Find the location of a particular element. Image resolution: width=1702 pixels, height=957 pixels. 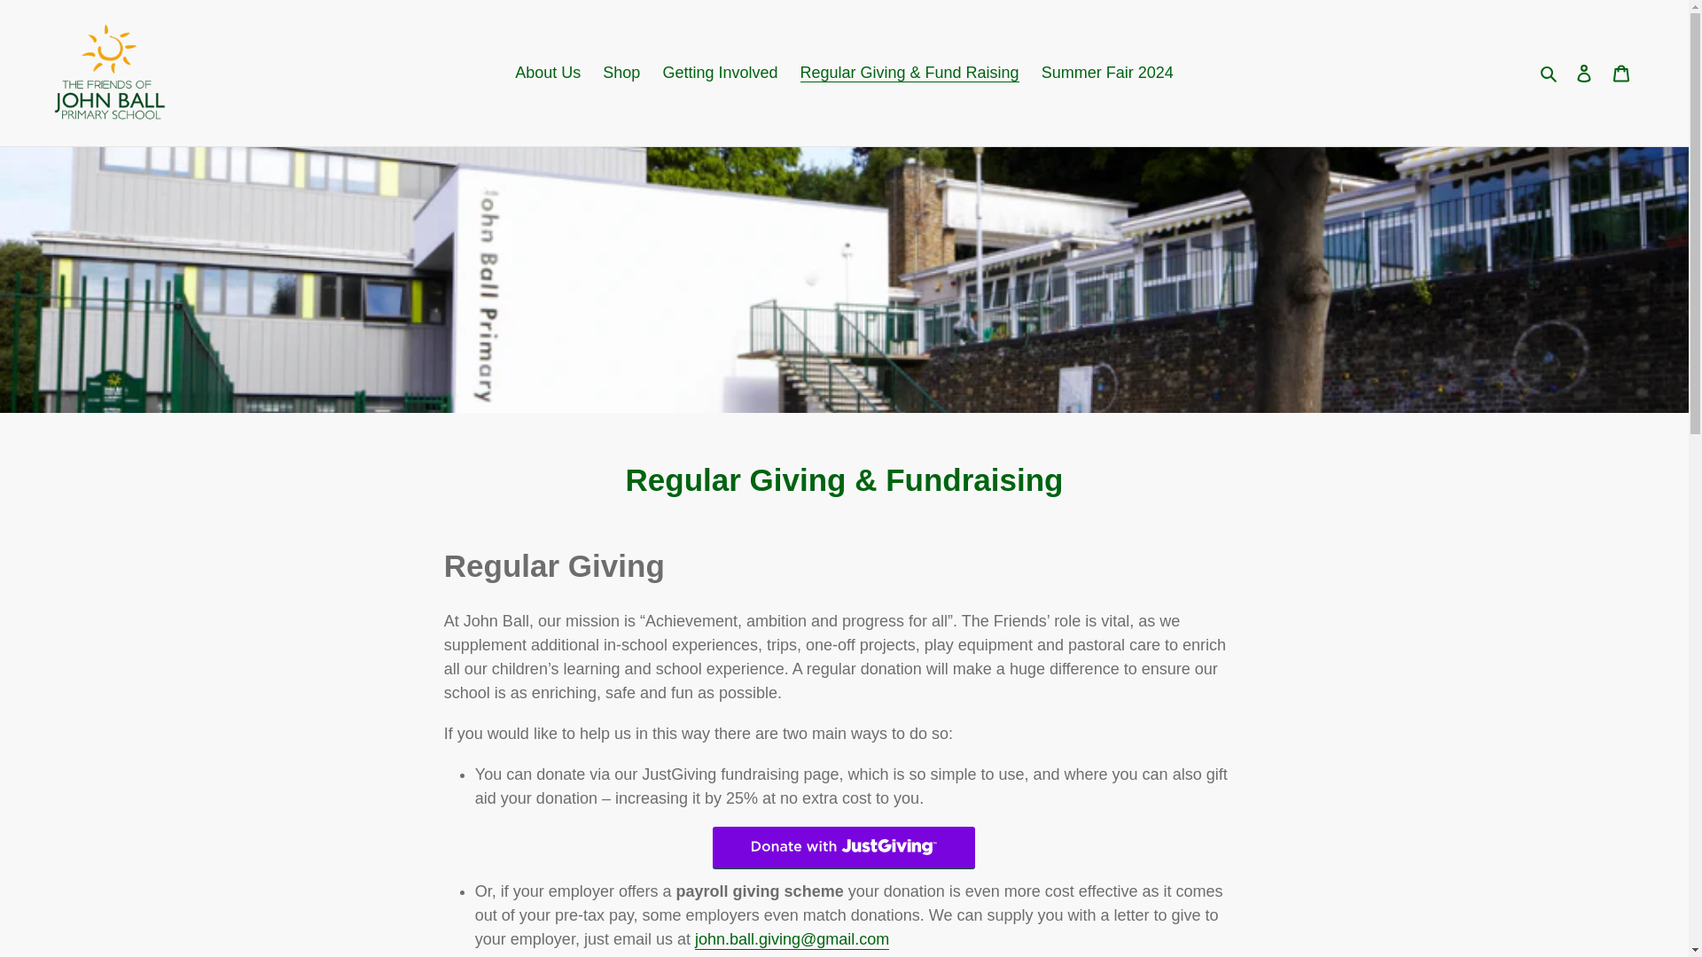

About Us is located at coordinates (547, 73).